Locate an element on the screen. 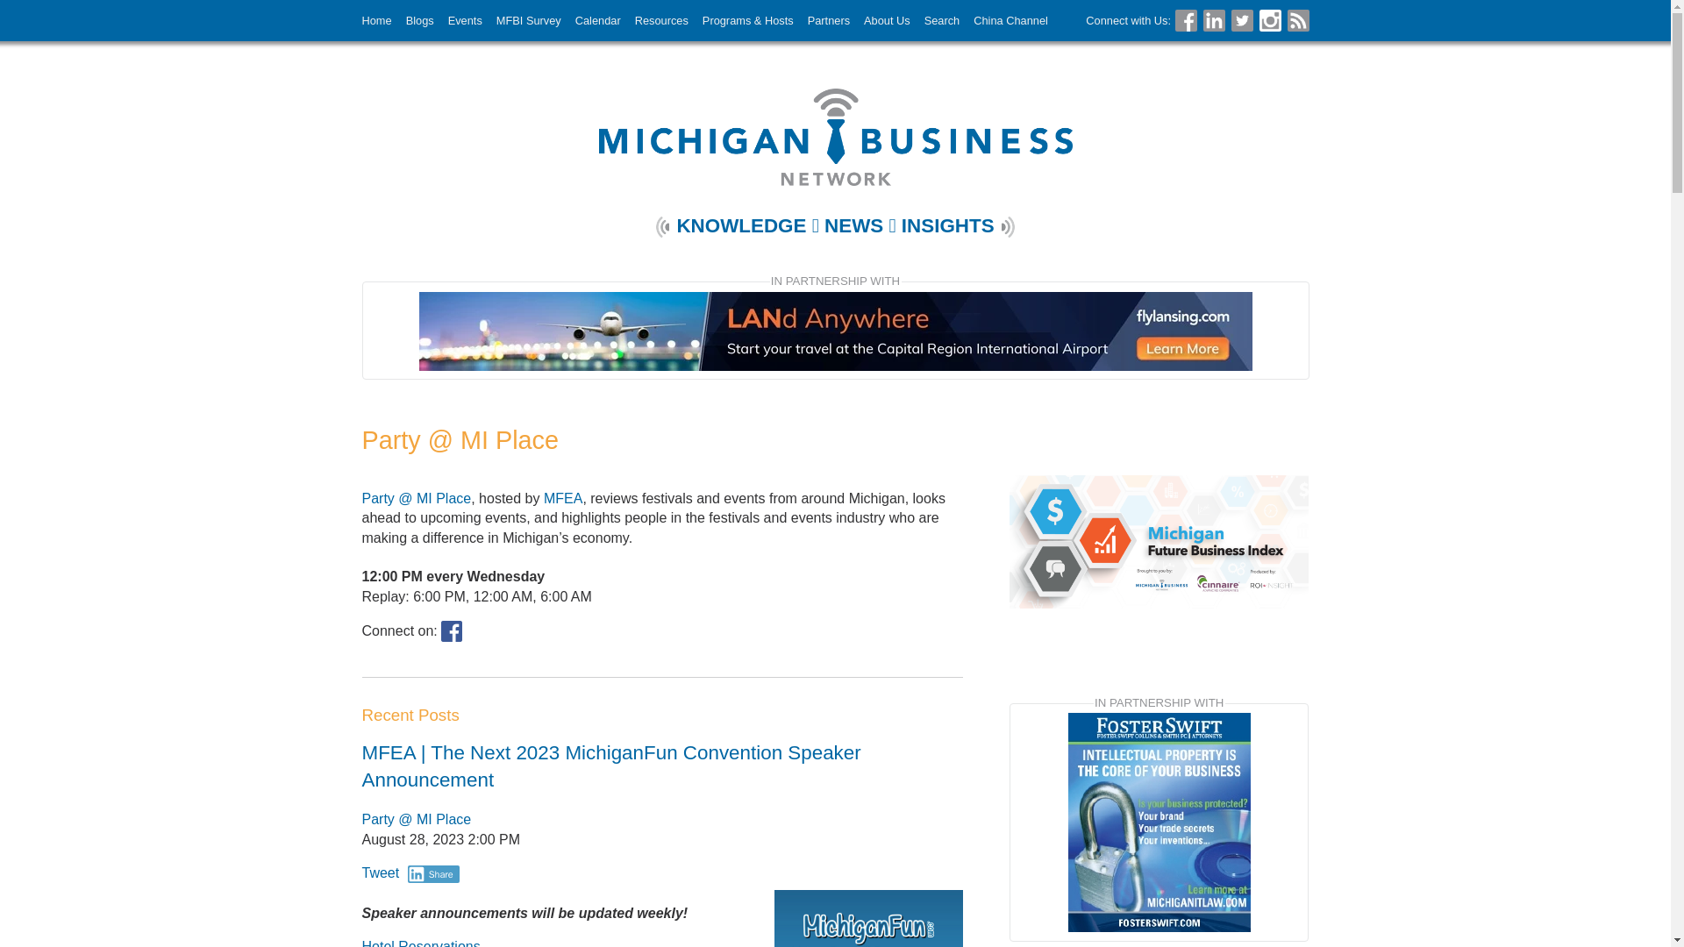 The image size is (1684, 947). MFBI Survey is located at coordinates (536, 19).